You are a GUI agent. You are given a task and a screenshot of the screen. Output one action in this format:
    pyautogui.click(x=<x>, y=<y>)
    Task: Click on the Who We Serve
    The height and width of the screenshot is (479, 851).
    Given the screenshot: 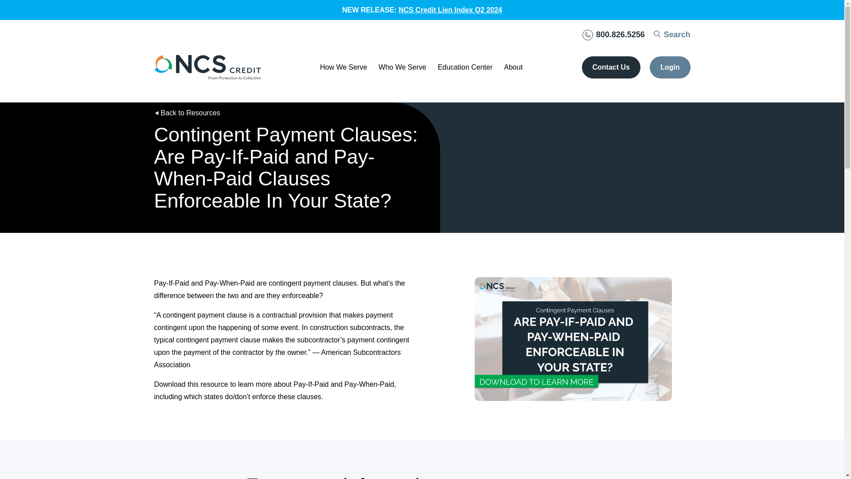 What is the action you would take?
    pyautogui.click(x=402, y=67)
    